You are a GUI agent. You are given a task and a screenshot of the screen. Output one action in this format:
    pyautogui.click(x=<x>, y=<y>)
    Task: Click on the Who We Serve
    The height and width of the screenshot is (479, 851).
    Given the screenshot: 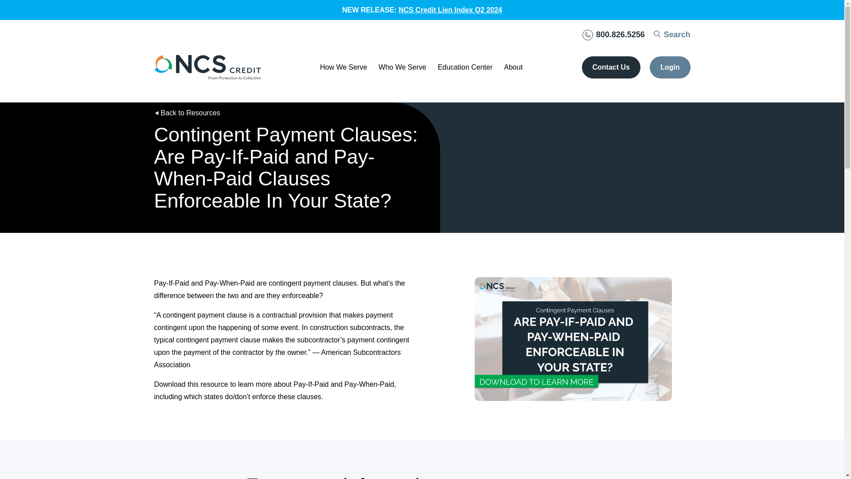 What is the action you would take?
    pyautogui.click(x=402, y=67)
    